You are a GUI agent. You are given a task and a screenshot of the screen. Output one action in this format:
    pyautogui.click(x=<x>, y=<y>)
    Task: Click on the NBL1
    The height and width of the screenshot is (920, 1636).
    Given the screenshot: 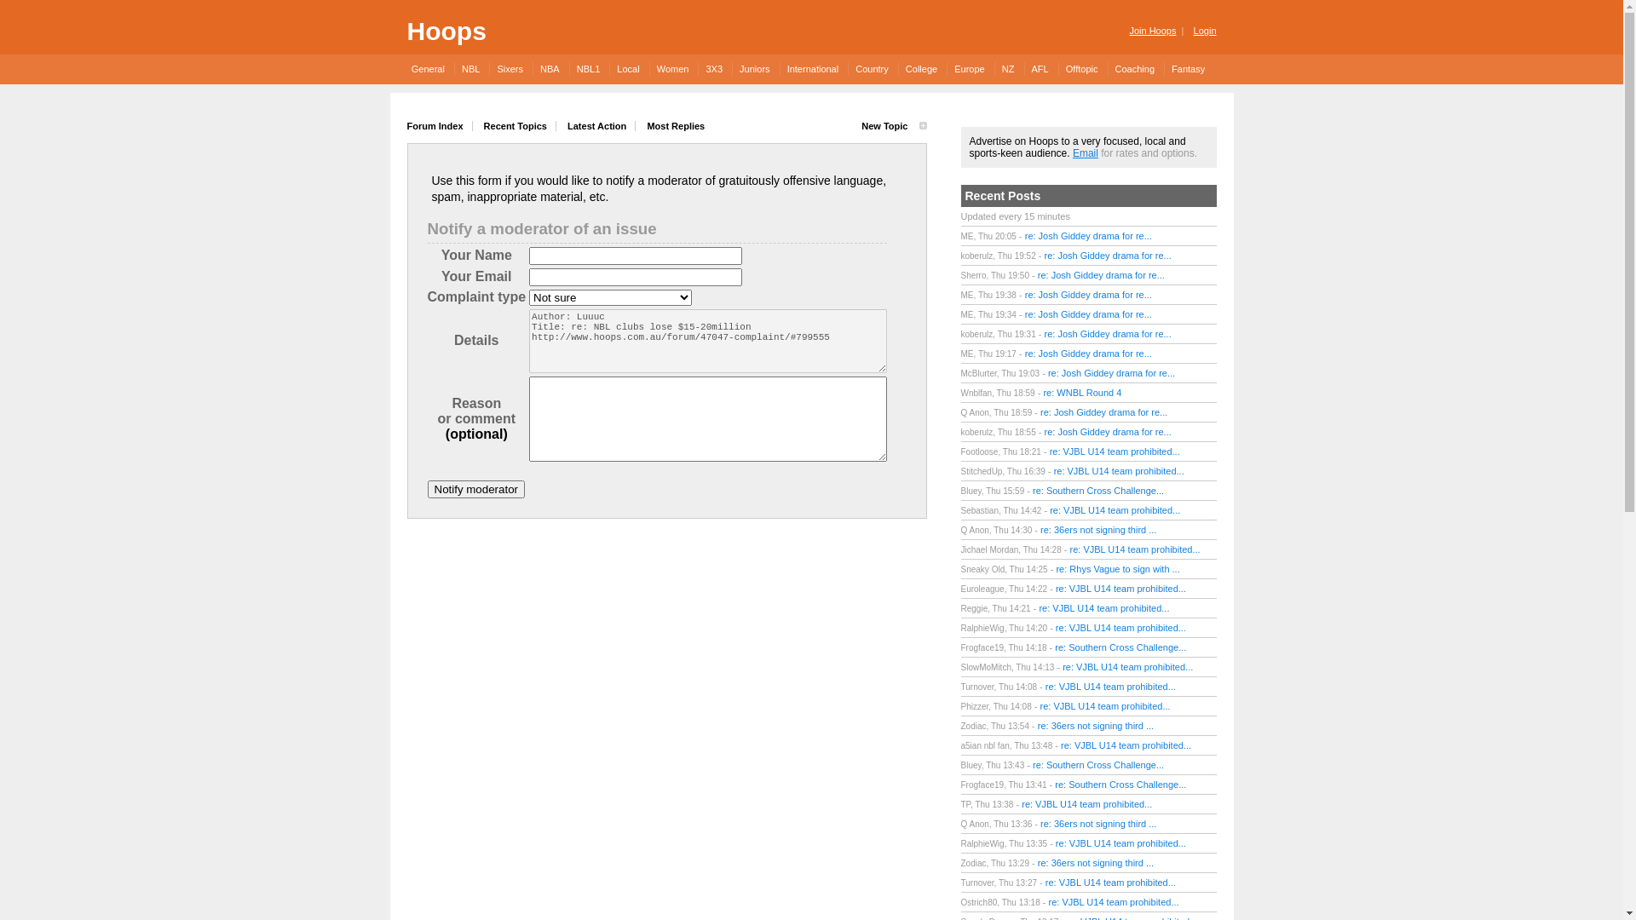 What is the action you would take?
    pyautogui.click(x=588, y=69)
    